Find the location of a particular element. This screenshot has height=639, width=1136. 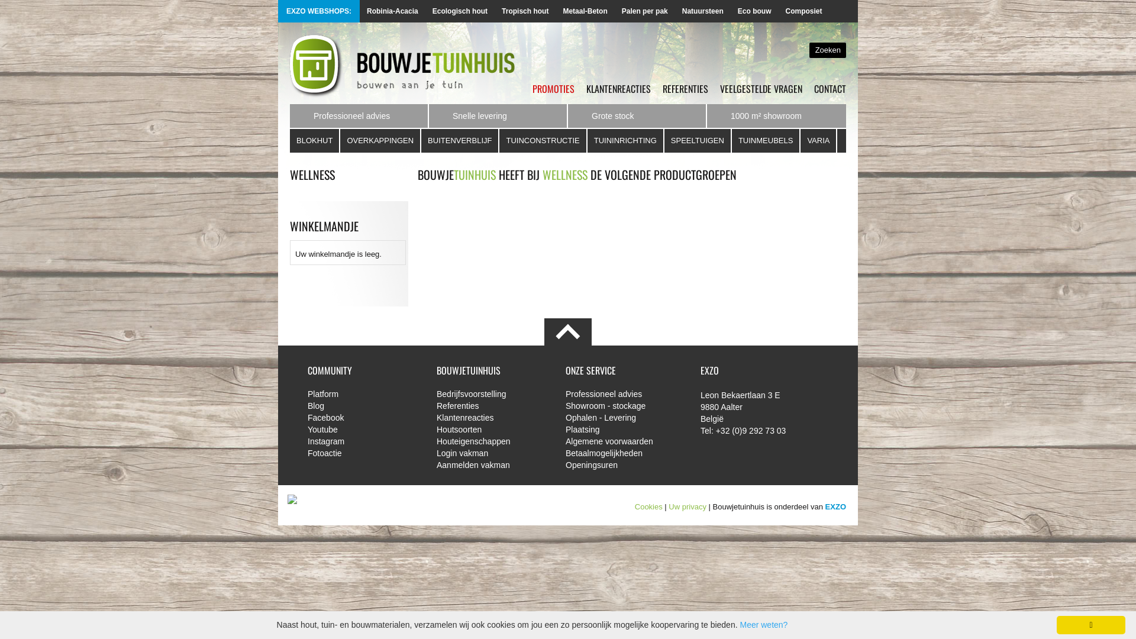

Metaal-Beton is located at coordinates (585, 11).